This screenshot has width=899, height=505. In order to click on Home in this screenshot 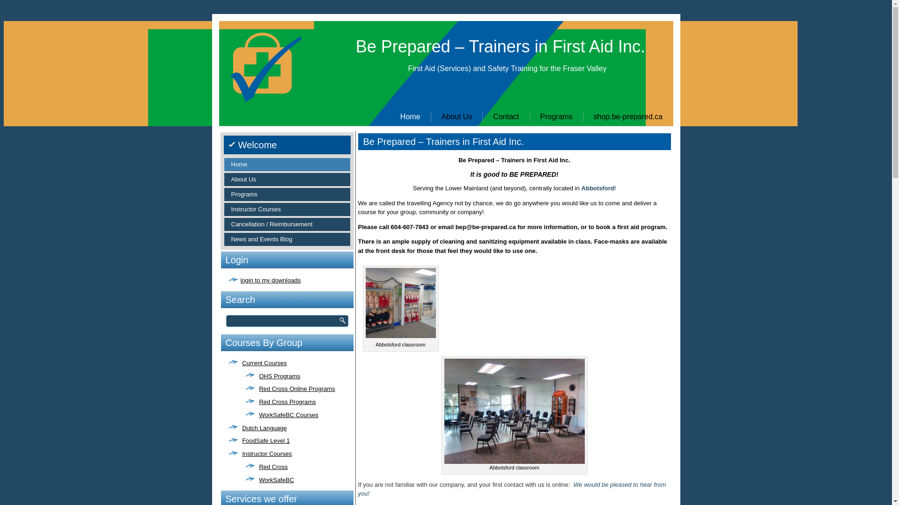, I will do `click(410, 117)`.